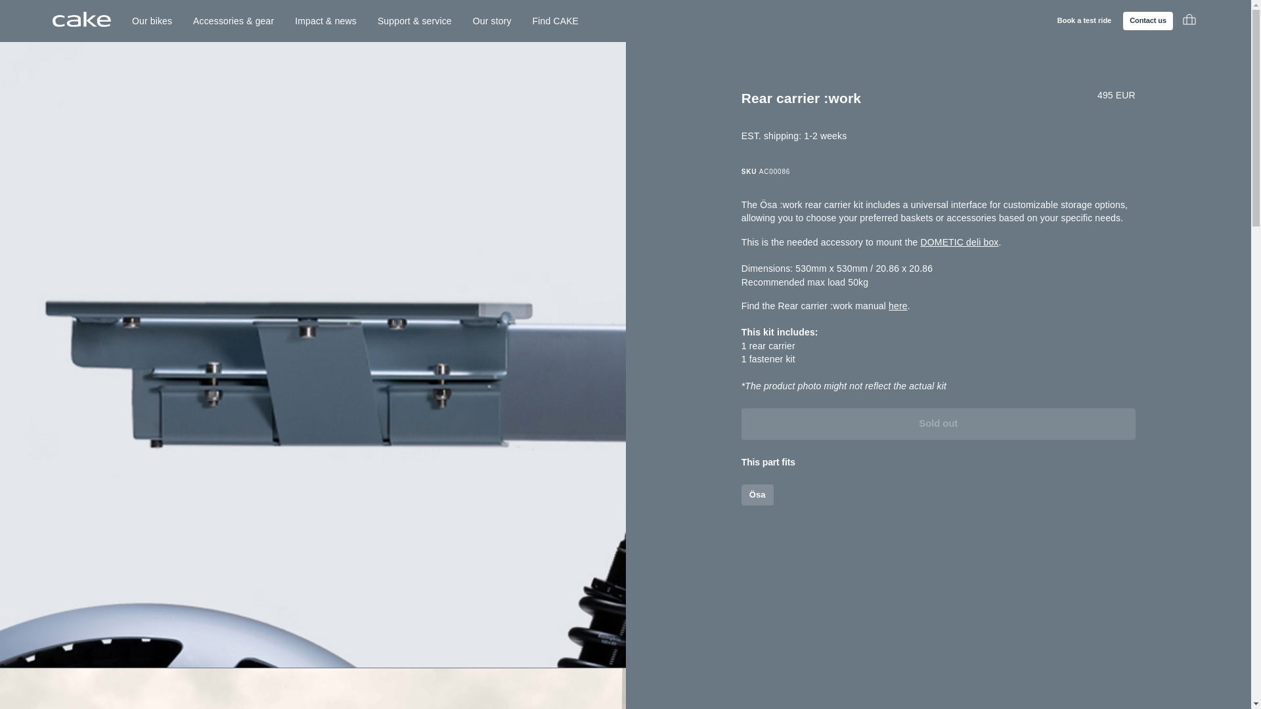  Describe the element at coordinates (152, 21) in the screenshot. I see `Our bikes` at that location.